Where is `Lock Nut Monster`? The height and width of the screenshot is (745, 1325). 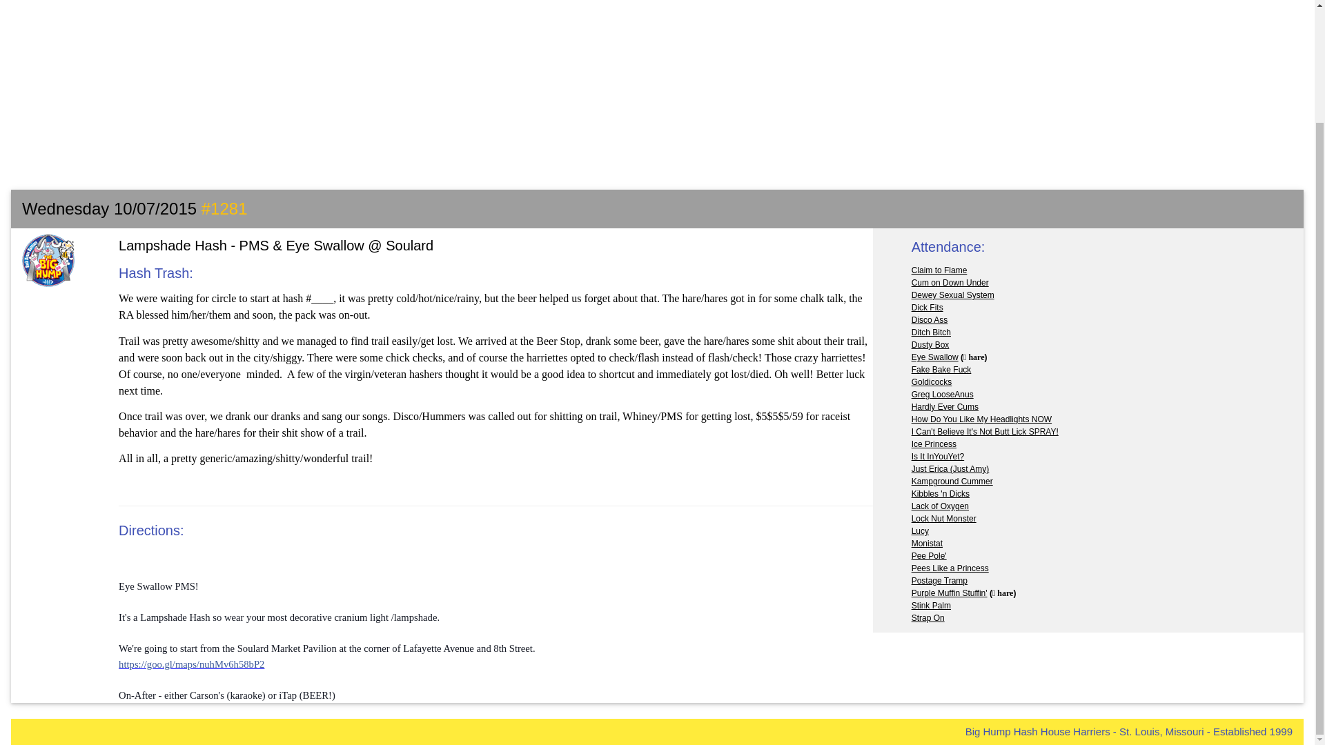 Lock Nut Monster is located at coordinates (944, 519).